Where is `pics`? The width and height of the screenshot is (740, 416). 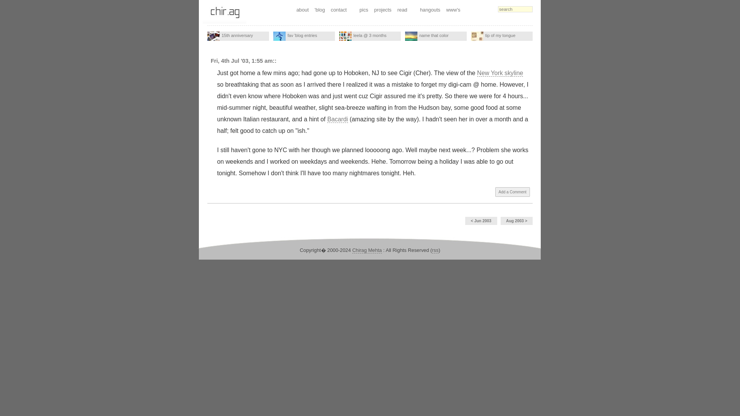
pics is located at coordinates (364, 10).